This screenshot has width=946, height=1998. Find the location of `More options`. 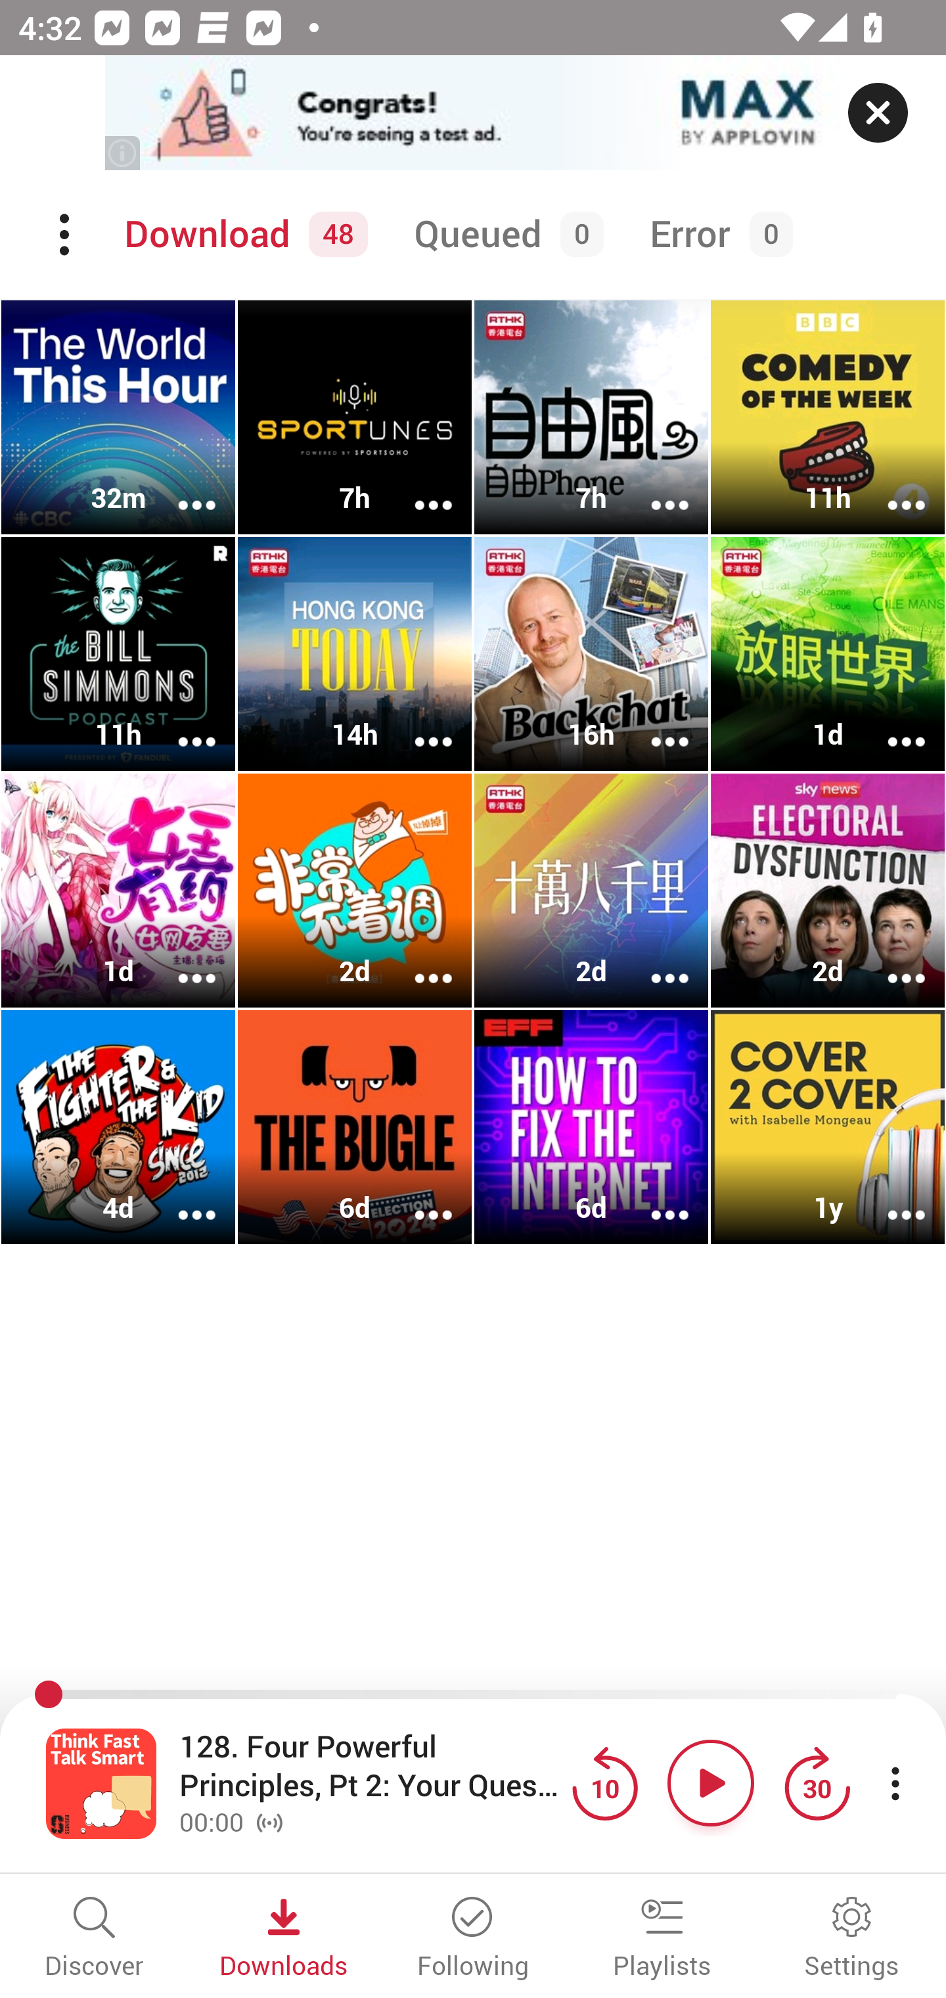

More options is located at coordinates (417, 487).